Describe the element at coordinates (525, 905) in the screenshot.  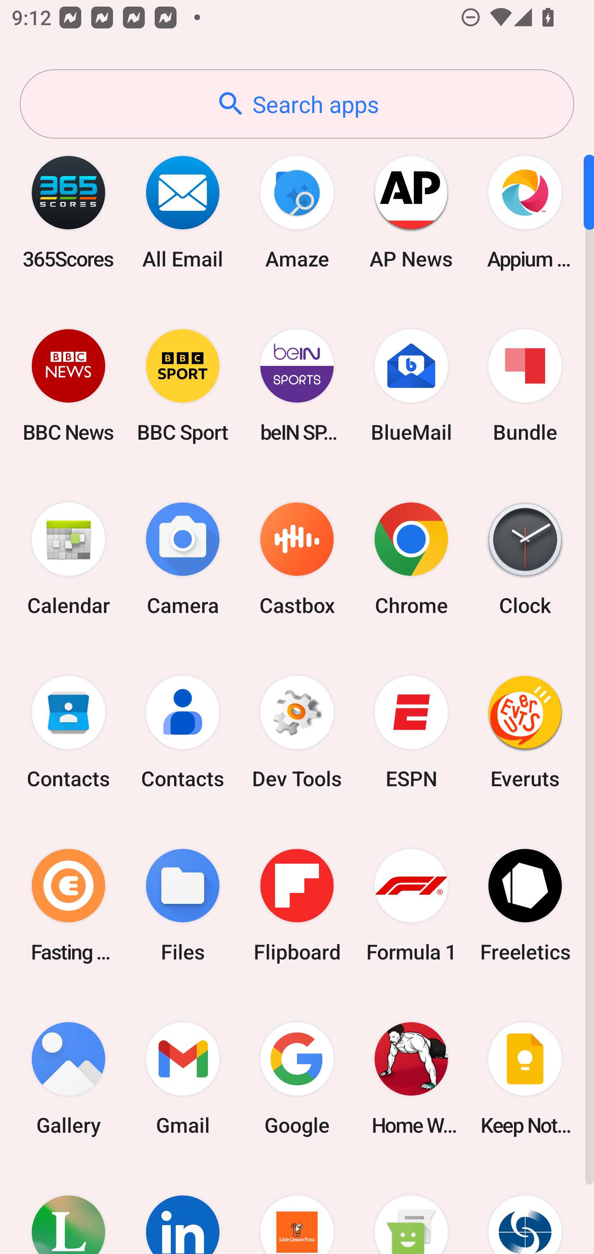
I see `Freeletics` at that location.